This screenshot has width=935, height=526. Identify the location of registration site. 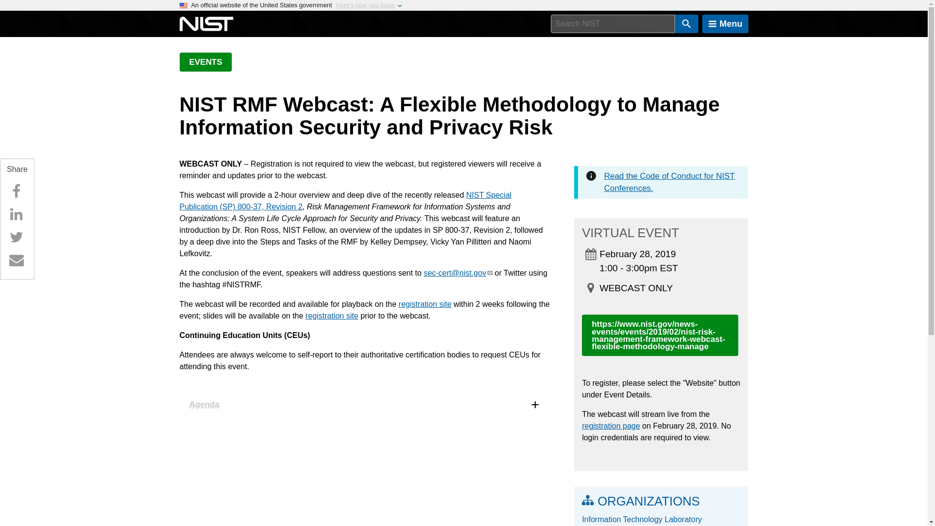
(425, 304).